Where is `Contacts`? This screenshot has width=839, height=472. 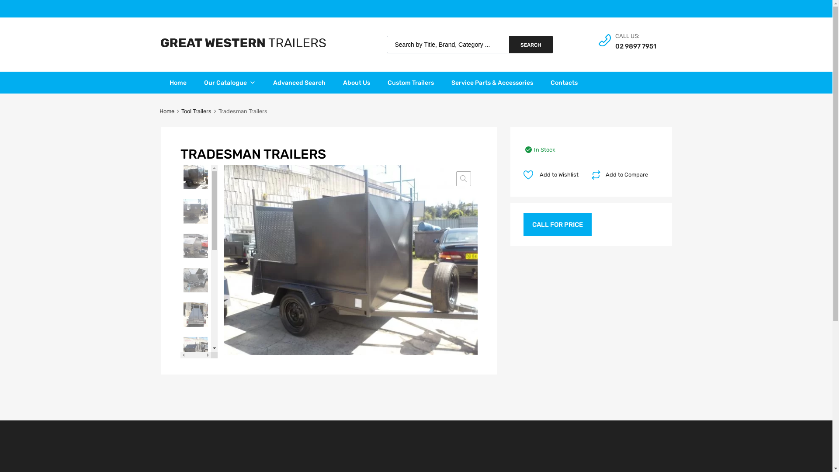 Contacts is located at coordinates (564, 83).